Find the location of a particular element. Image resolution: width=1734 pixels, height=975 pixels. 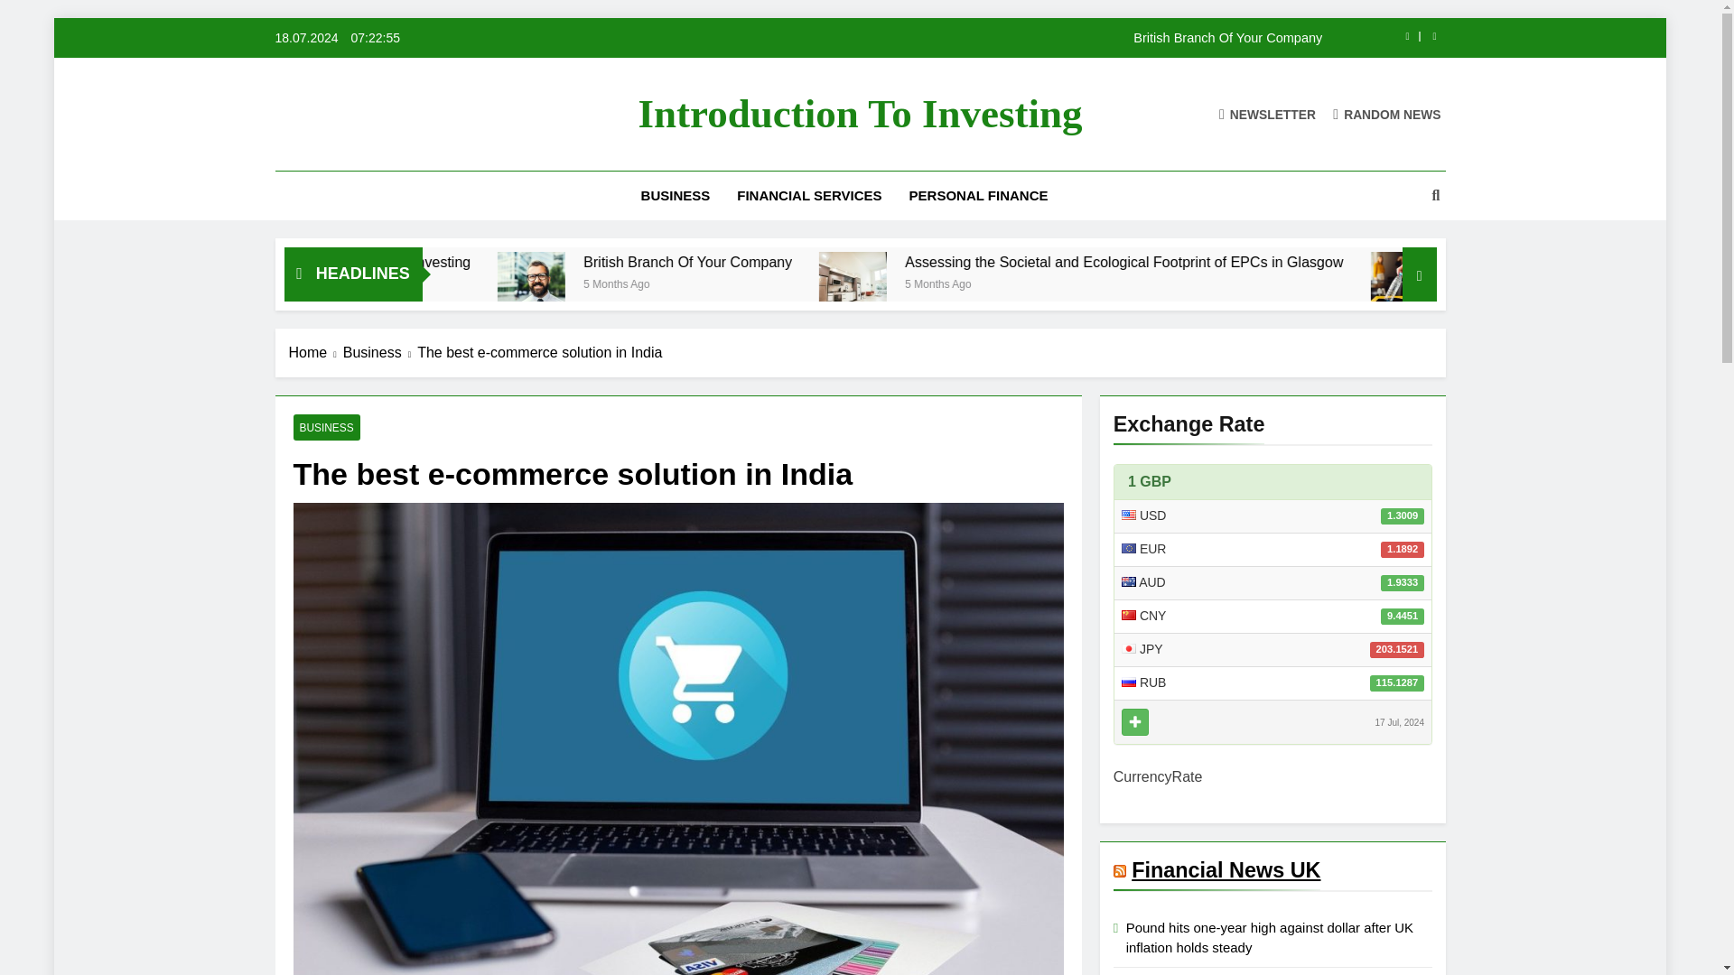

Importance of Learning in Investing is located at coordinates (585, 262).